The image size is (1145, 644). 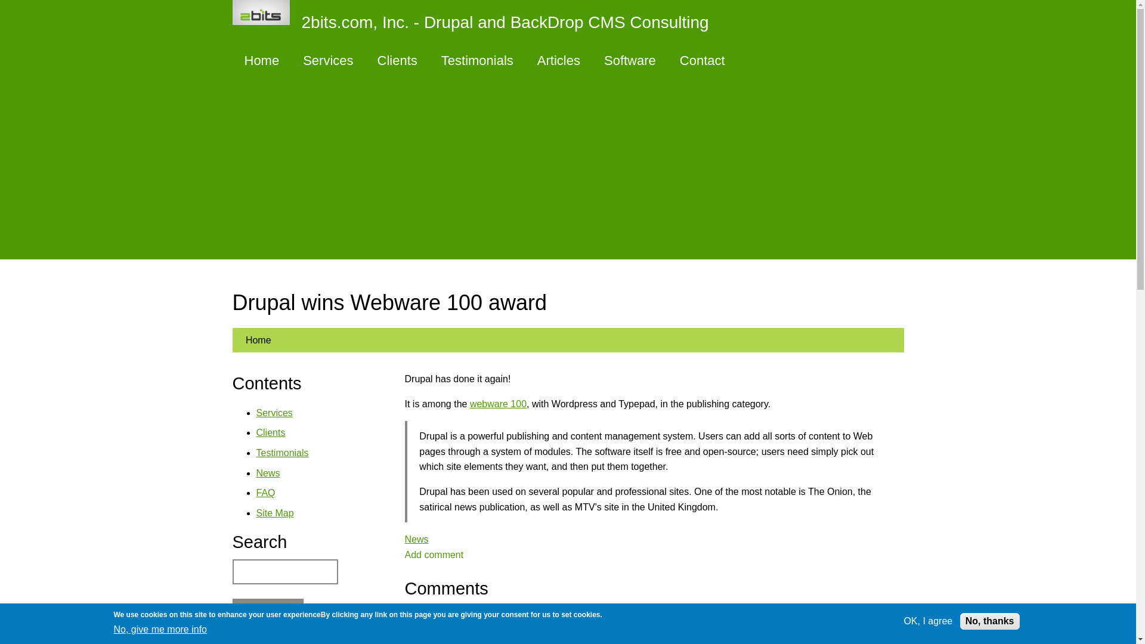 I want to click on Software, so click(x=630, y=61).